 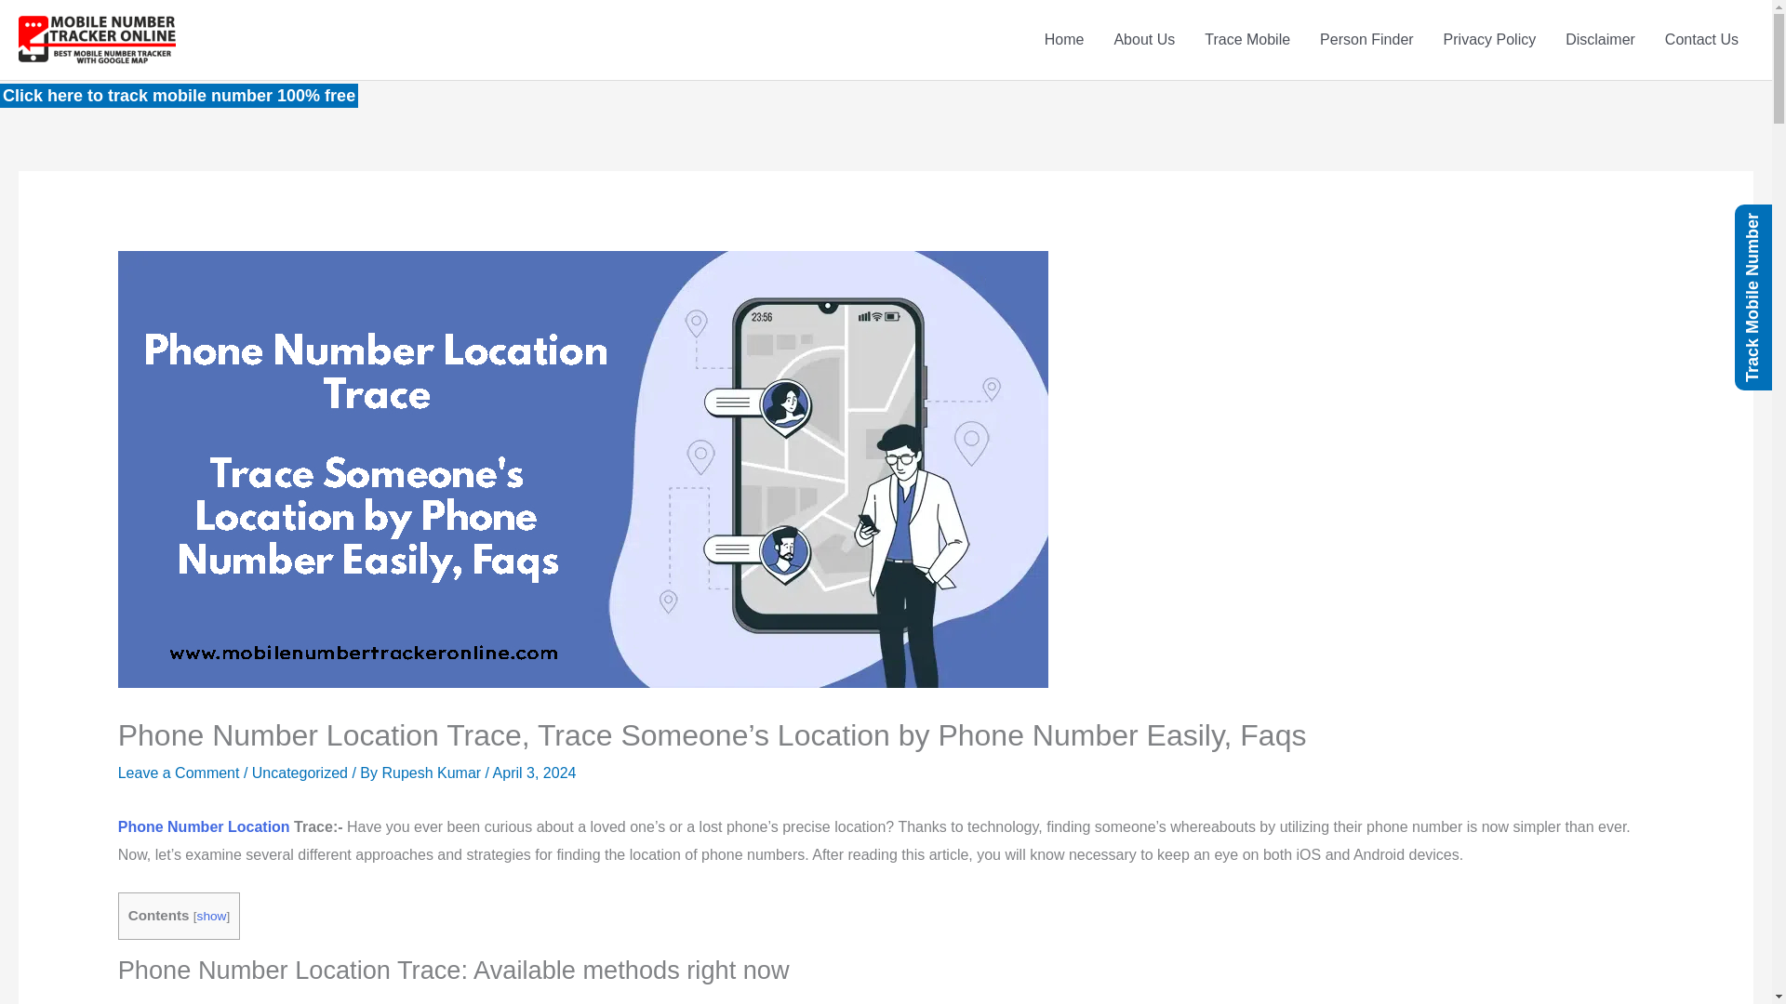 I want to click on Person Finder, so click(x=1367, y=40).